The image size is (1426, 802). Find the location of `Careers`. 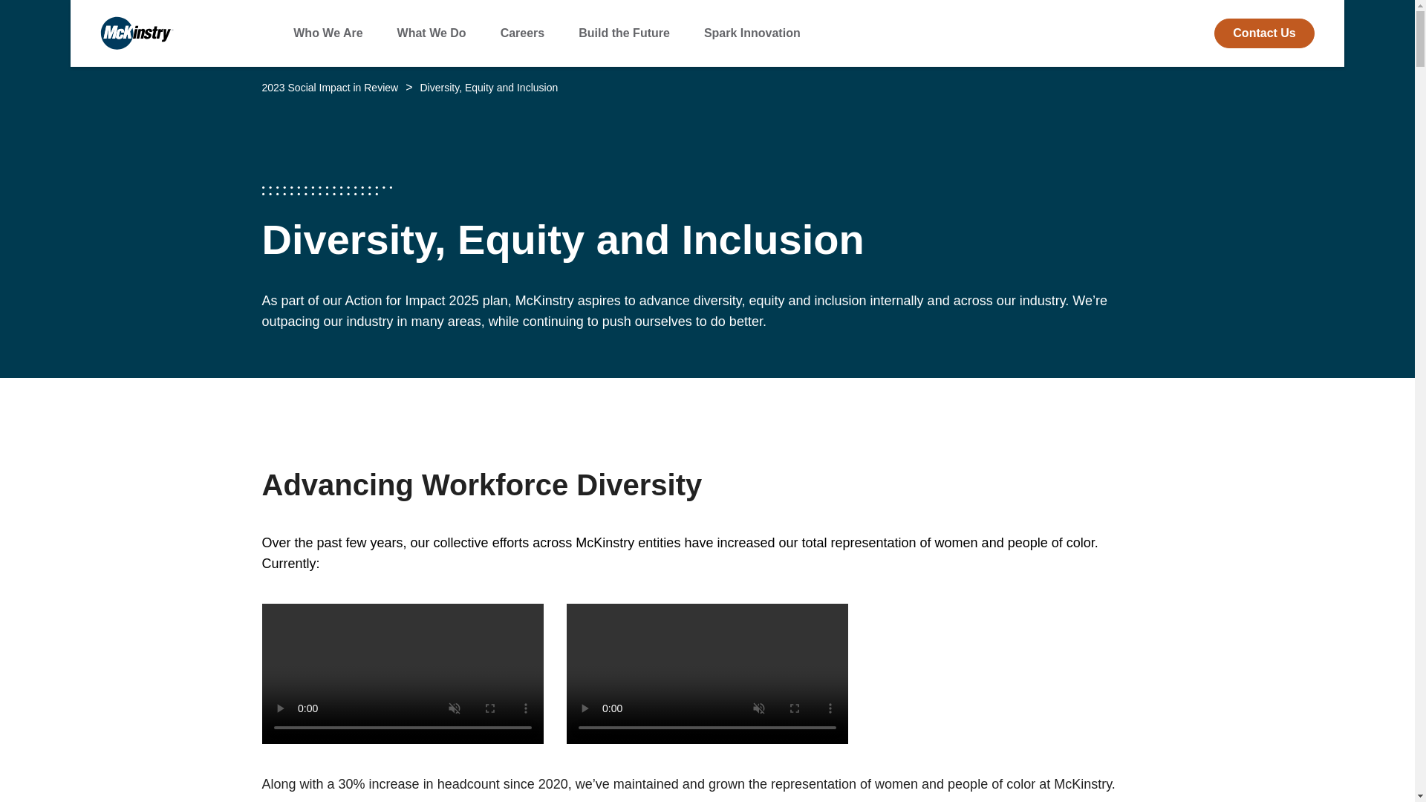

Careers is located at coordinates (522, 33).